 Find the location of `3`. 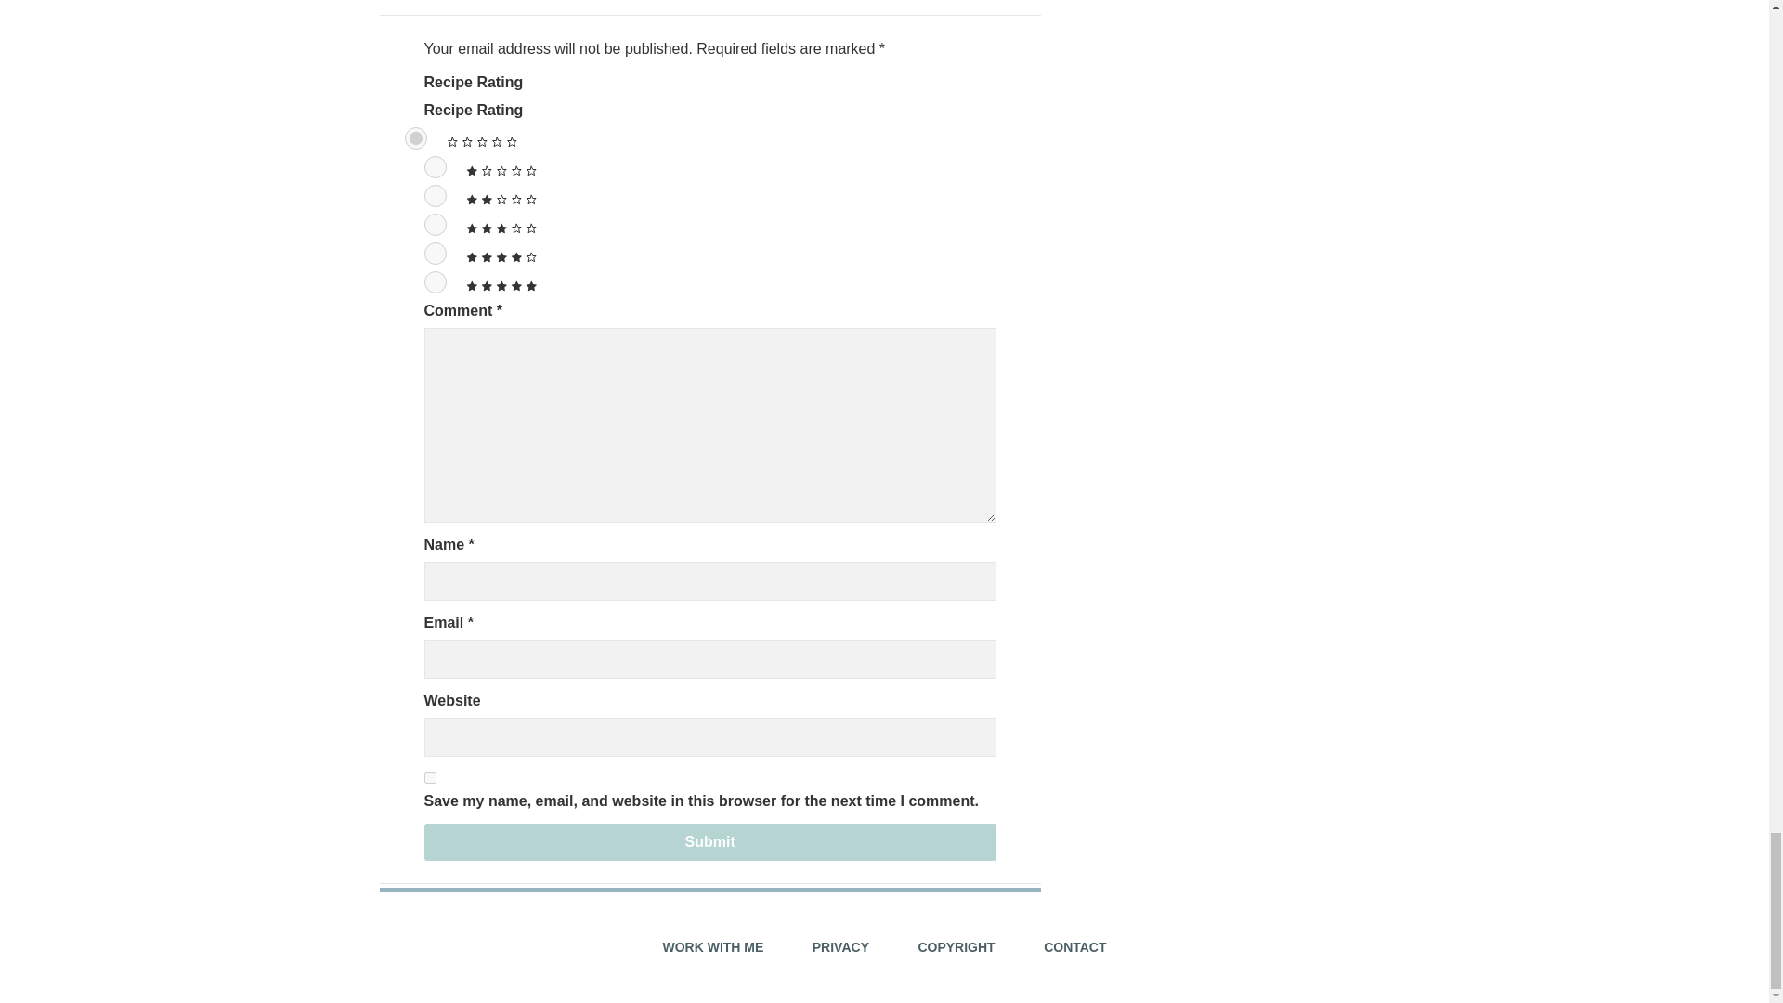

3 is located at coordinates (435, 225).